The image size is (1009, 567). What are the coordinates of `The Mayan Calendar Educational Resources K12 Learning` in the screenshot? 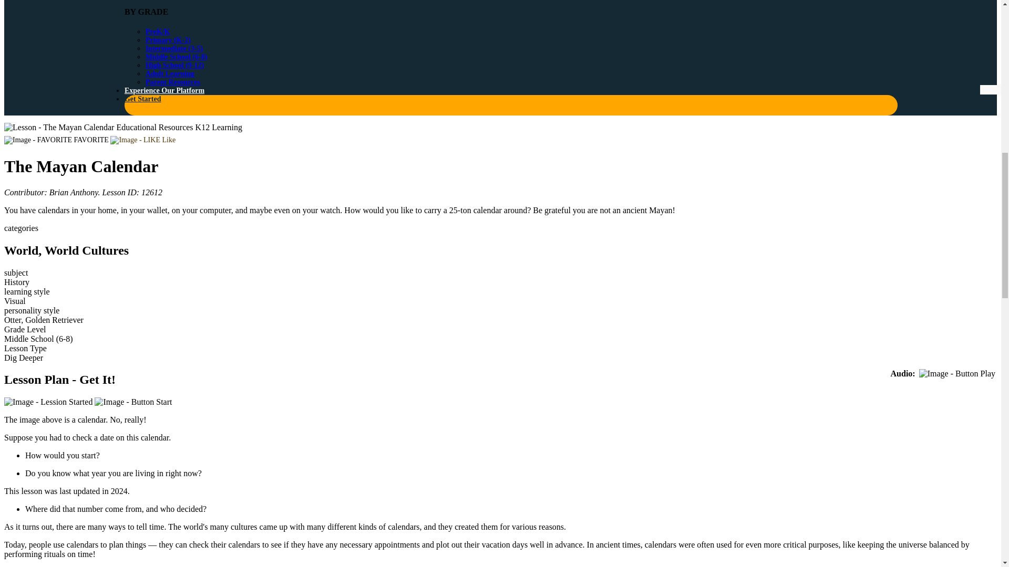 It's located at (123, 127).